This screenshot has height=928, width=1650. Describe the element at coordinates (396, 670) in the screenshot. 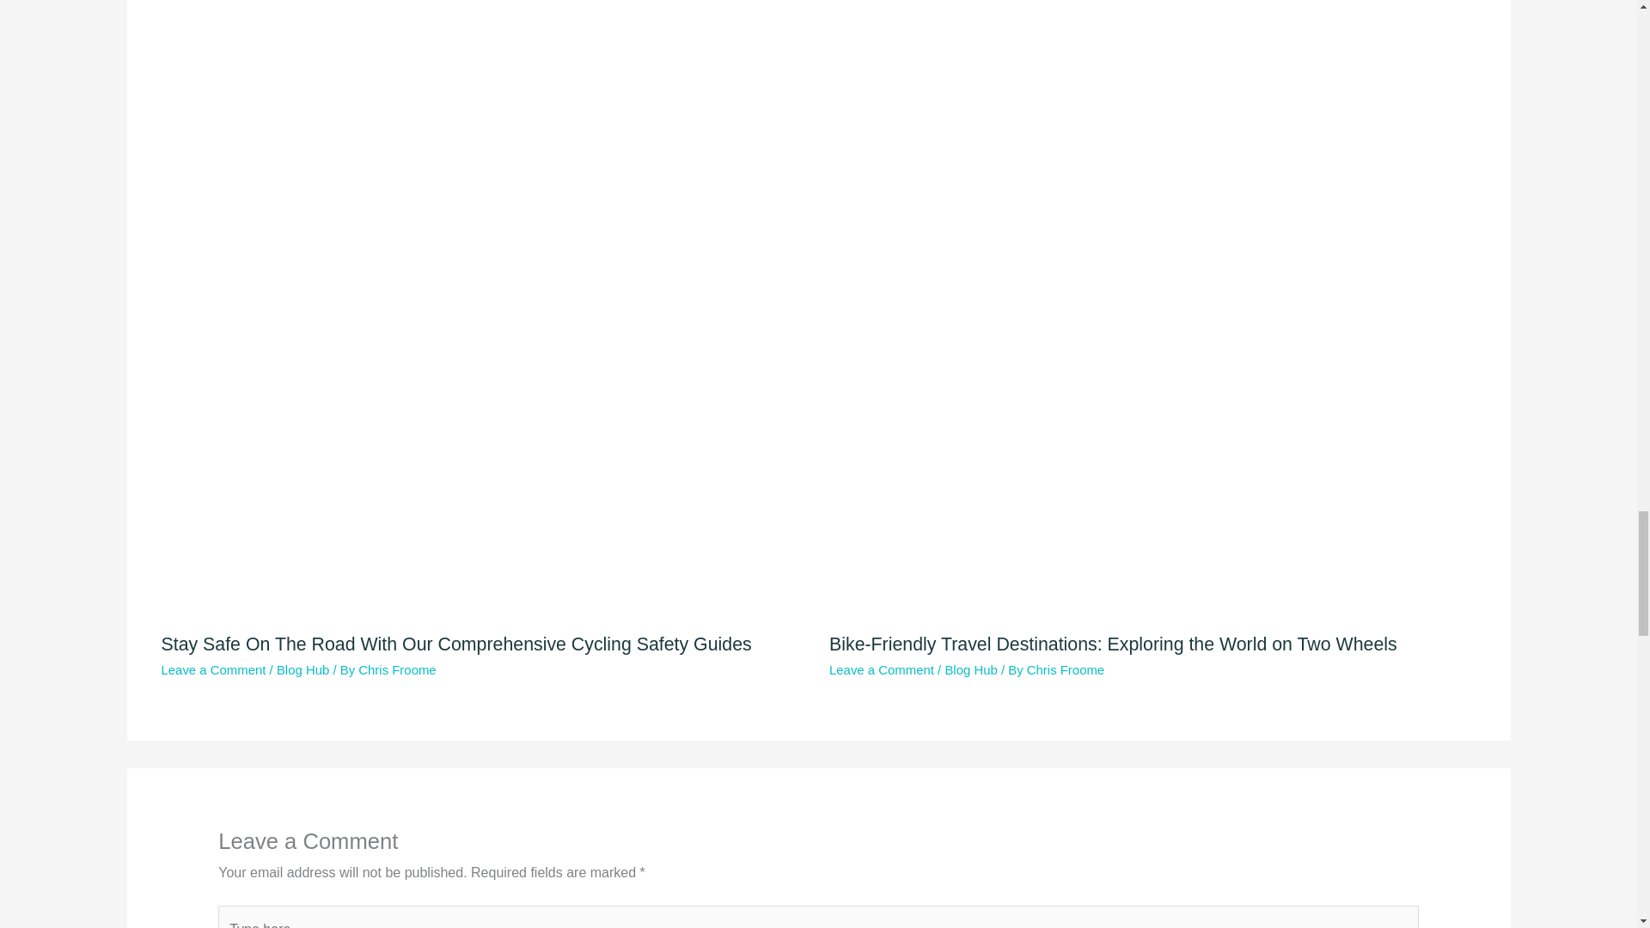

I see `View all posts by Chris Froome` at that location.